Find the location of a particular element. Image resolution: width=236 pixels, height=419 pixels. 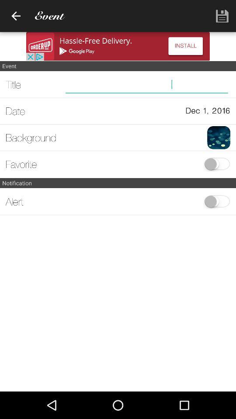

select date is located at coordinates (34, 111).